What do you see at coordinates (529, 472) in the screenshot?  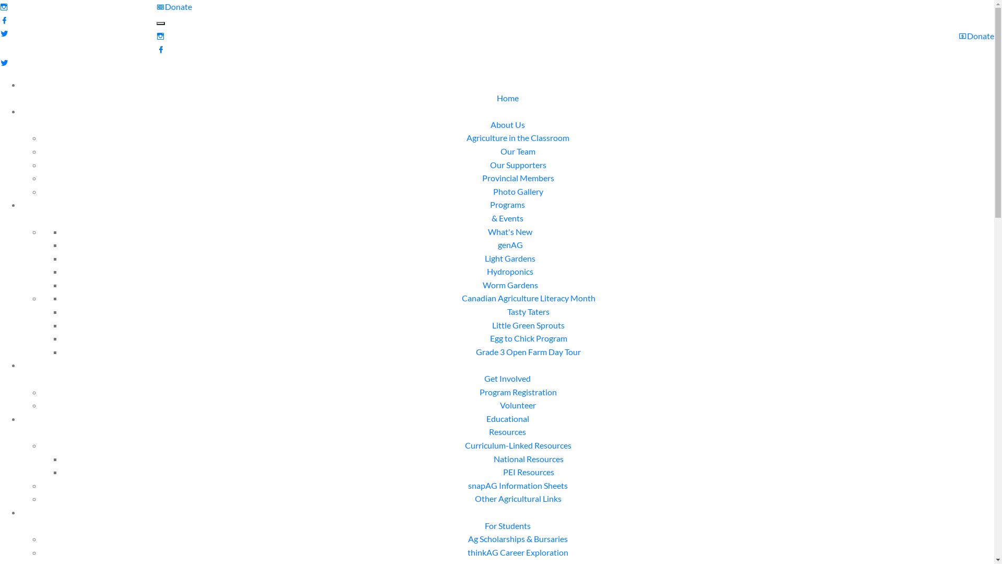 I see `PEI Resources` at bounding box center [529, 472].